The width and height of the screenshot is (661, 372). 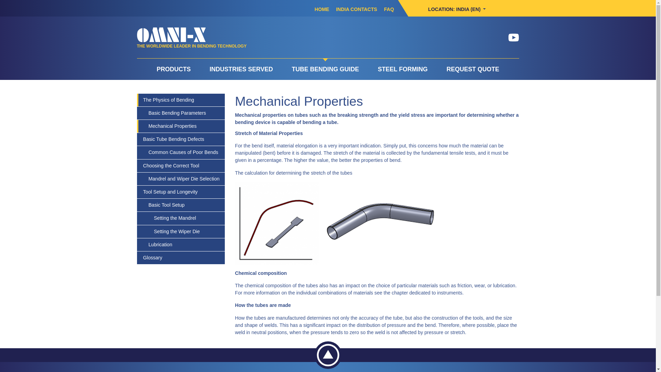 I want to click on INDUSTRIES SERVED, so click(x=241, y=69).